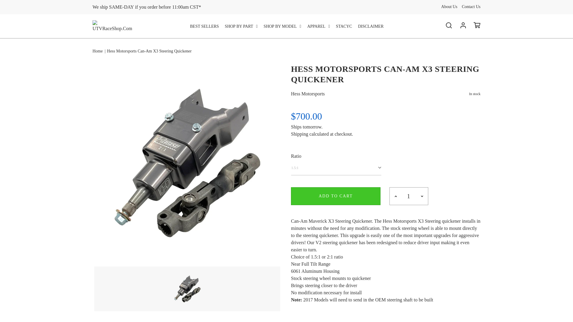  I want to click on About Us, so click(449, 7).